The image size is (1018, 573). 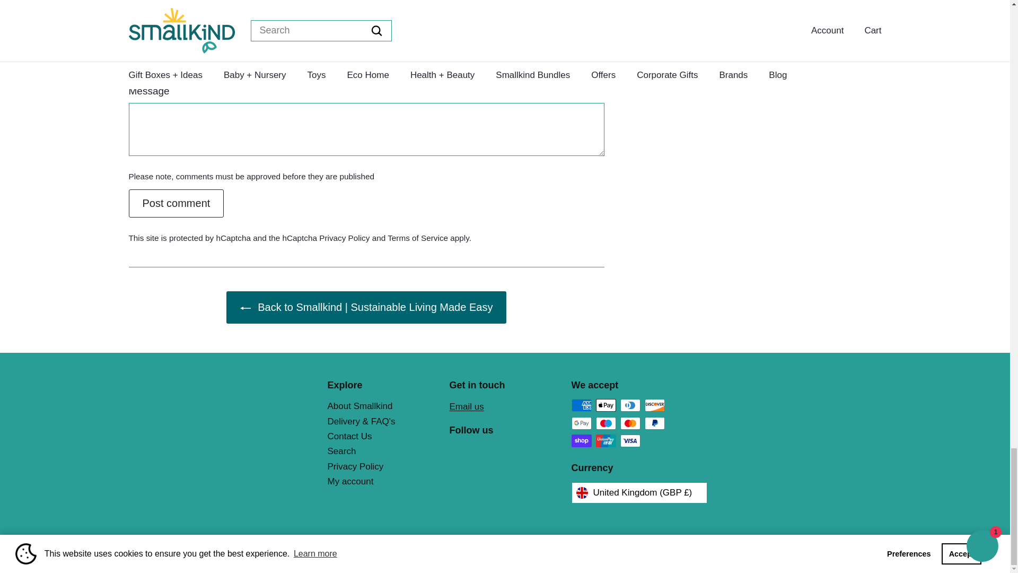 I want to click on Shop Pay, so click(x=581, y=440).